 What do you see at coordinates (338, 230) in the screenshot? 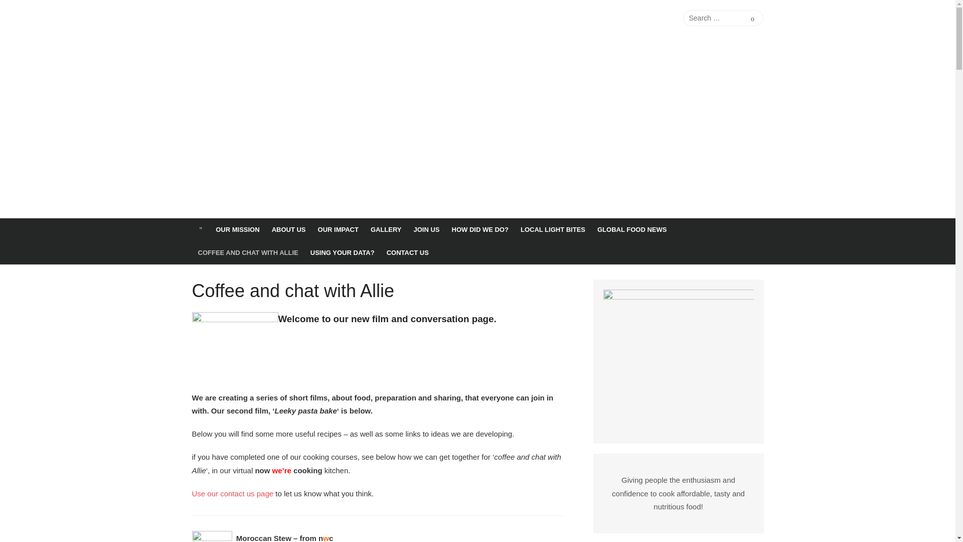
I see `OUR IMPACT` at bounding box center [338, 230].